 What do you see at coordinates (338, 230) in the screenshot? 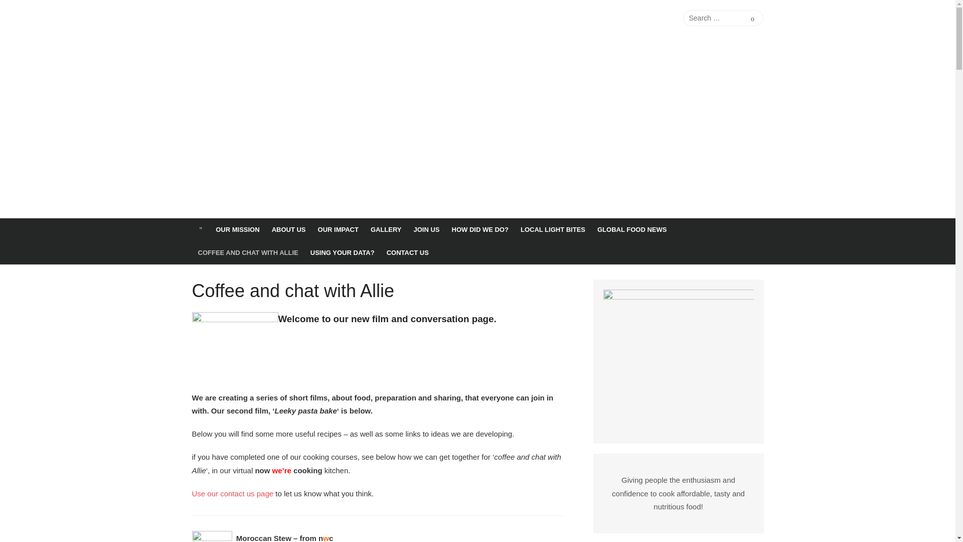
I see `OUR IMPACT` at bounding box center [338, 230].